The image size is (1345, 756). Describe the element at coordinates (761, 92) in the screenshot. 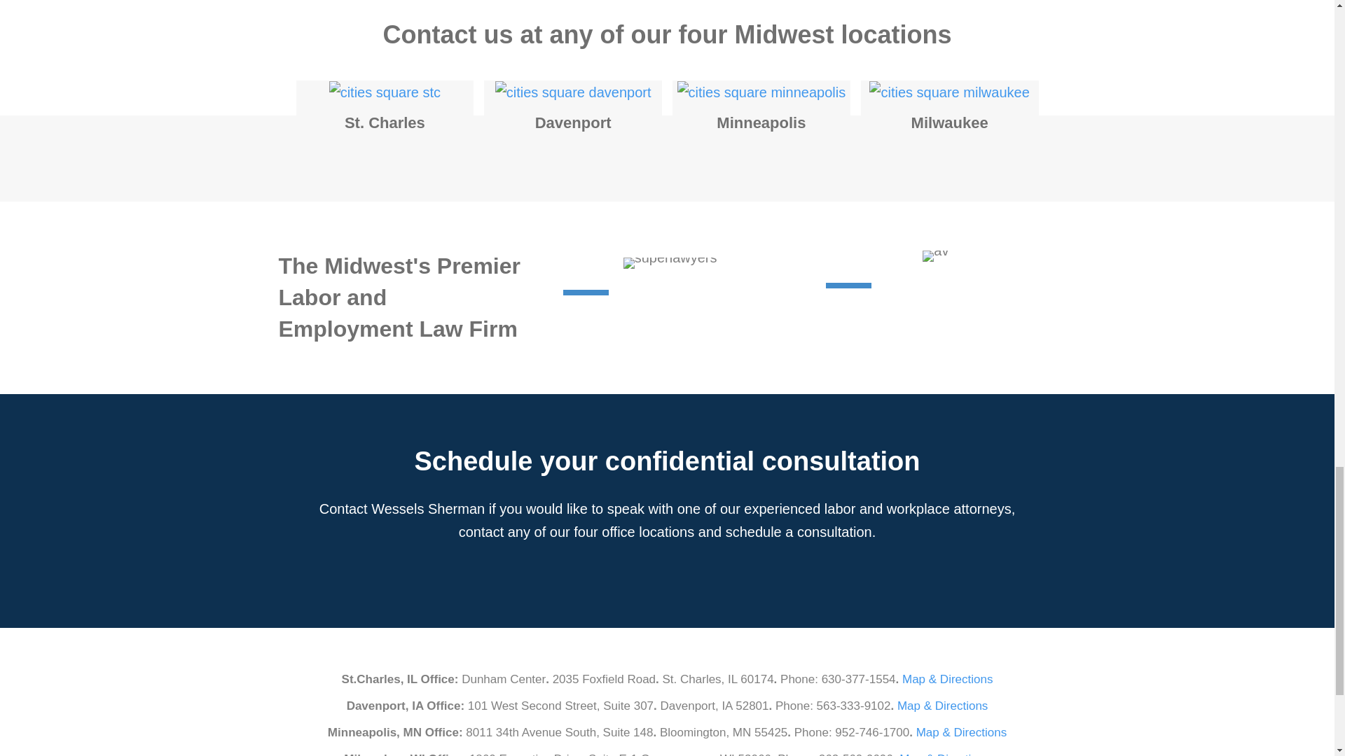

I see `Minneapolis 3` at that location.